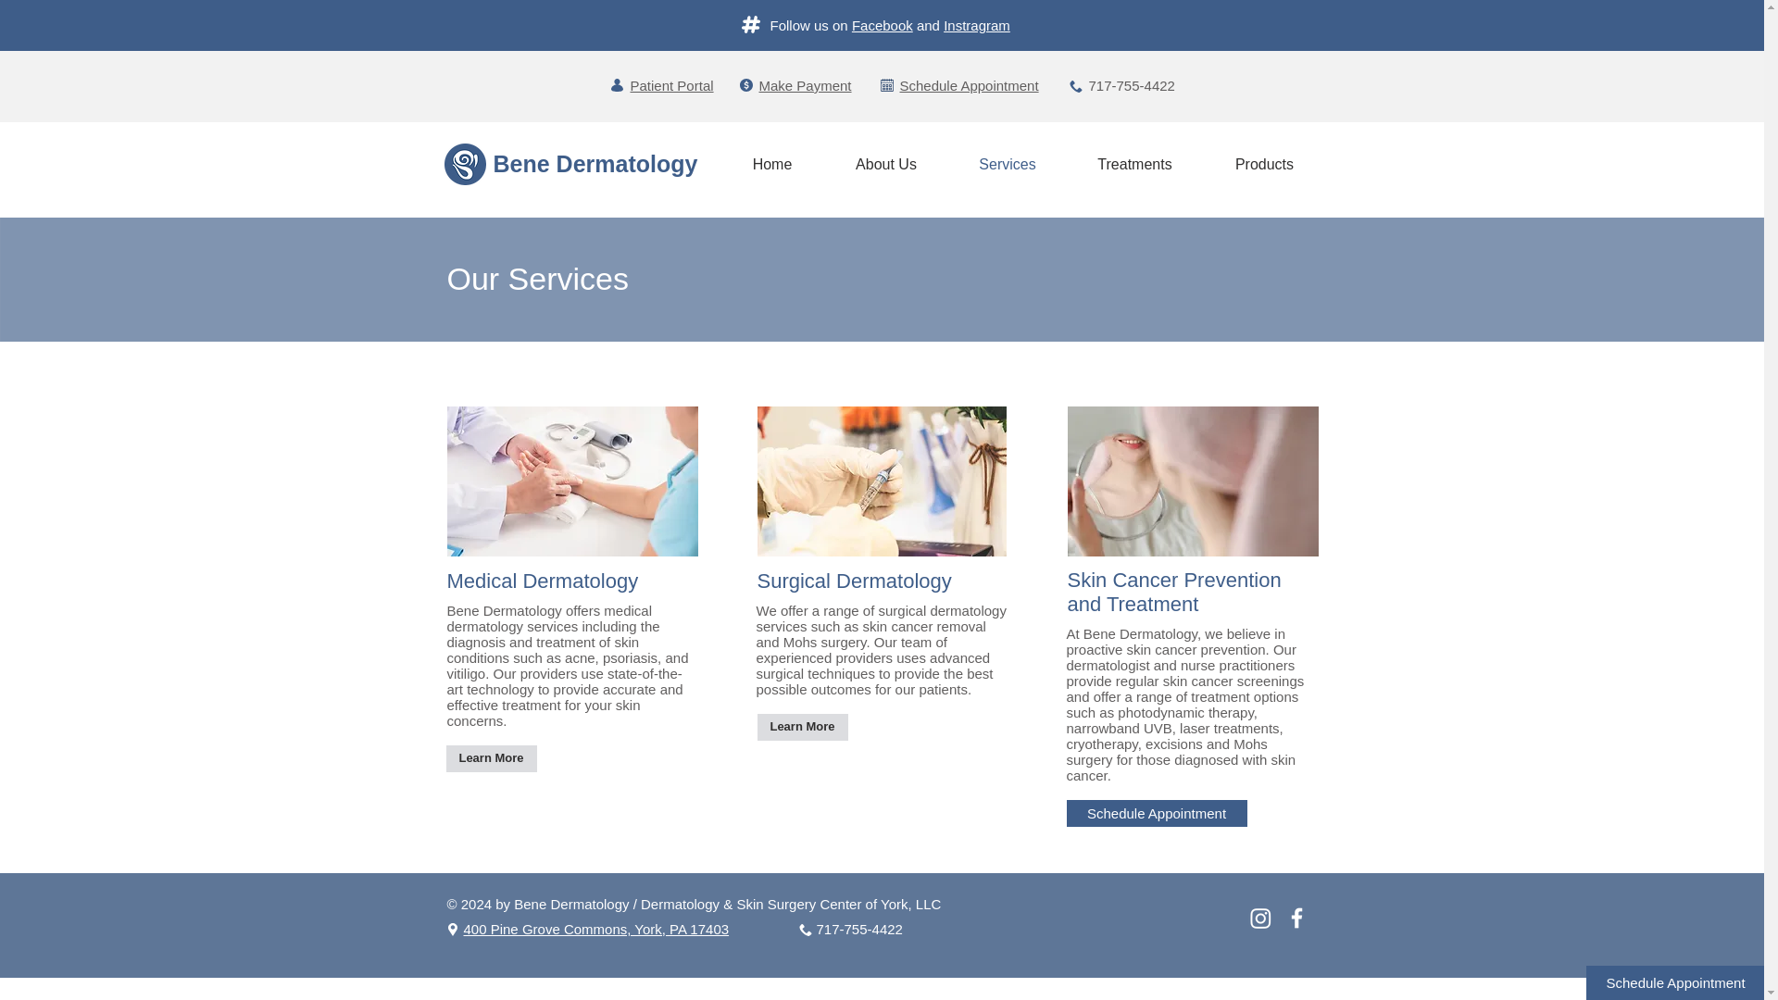 Image resolution: width=1778 pixels, height=1000 pixels. I want to click on Learn More, so click(802, 728).